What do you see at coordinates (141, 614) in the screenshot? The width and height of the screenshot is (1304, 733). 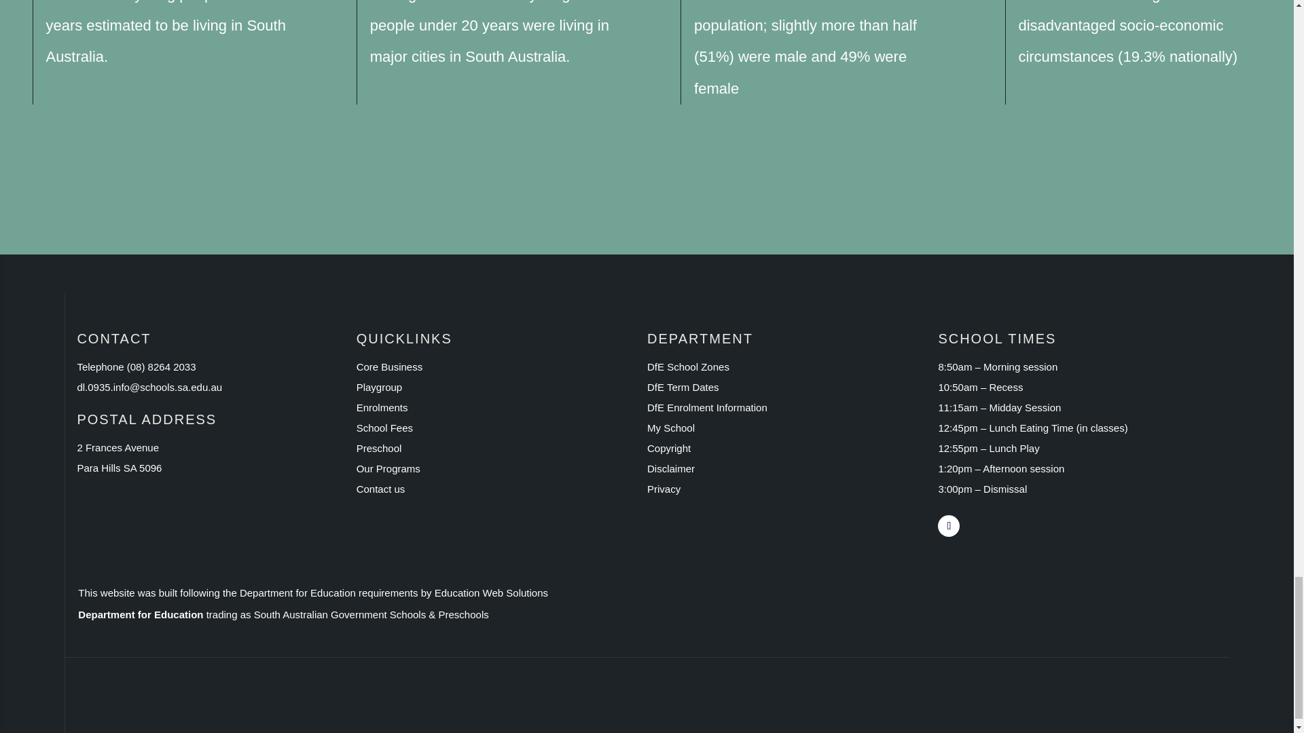 I see `Department for Education ` at bounding box center [141, 614].